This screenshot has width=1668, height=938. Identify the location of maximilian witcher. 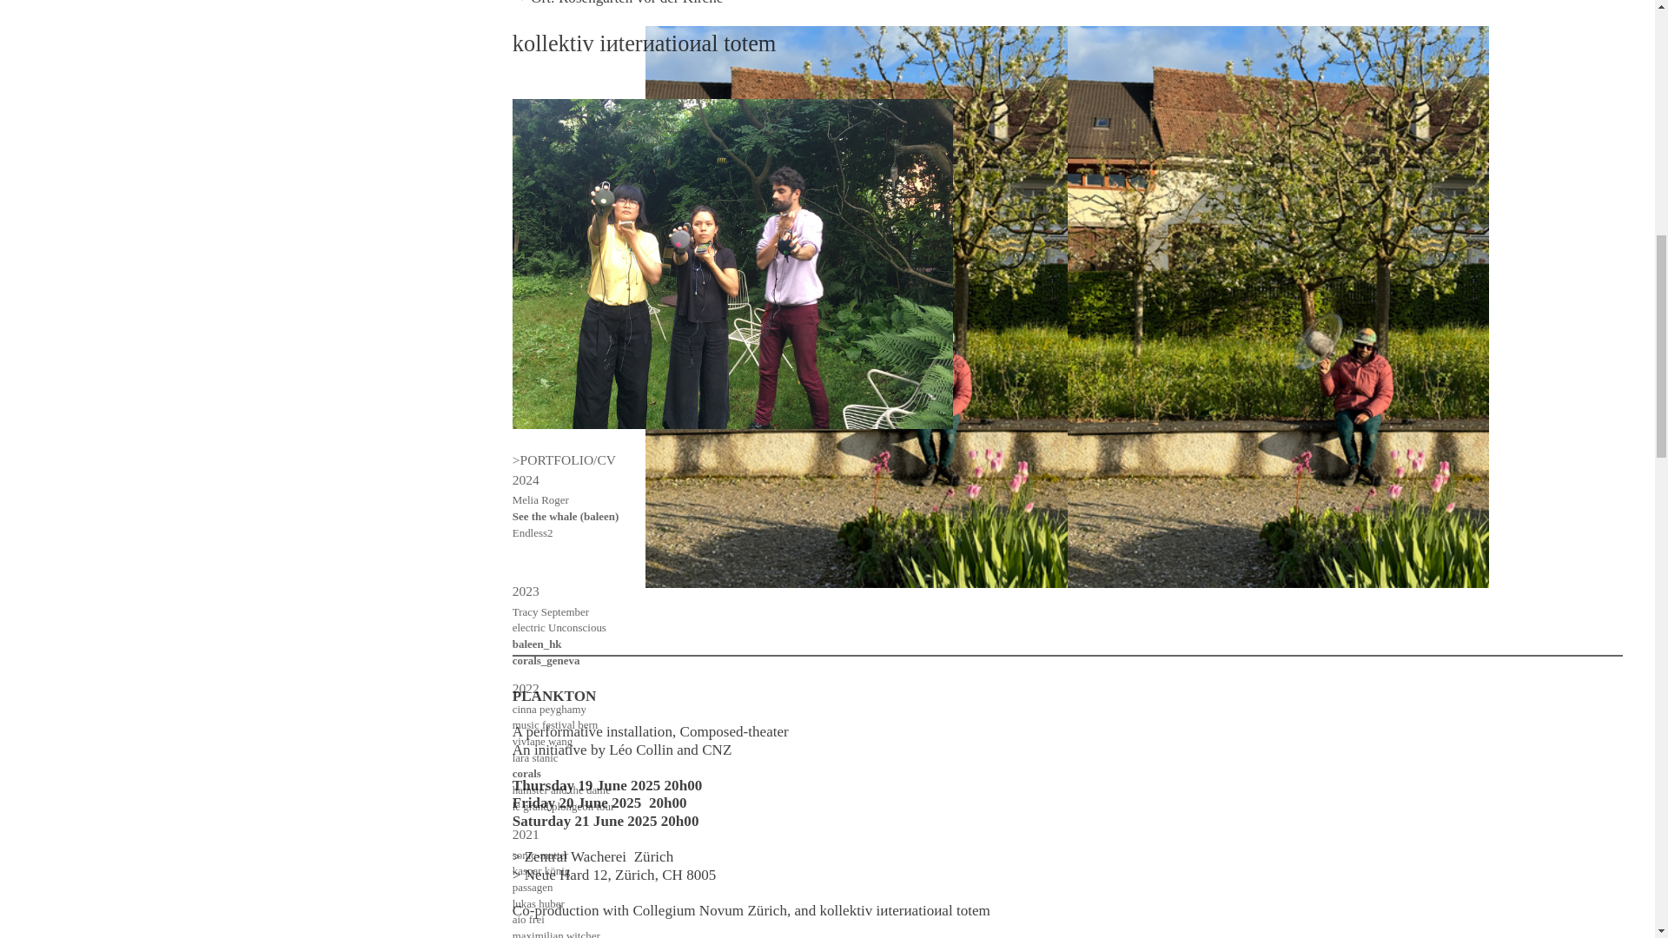
(556, 2).